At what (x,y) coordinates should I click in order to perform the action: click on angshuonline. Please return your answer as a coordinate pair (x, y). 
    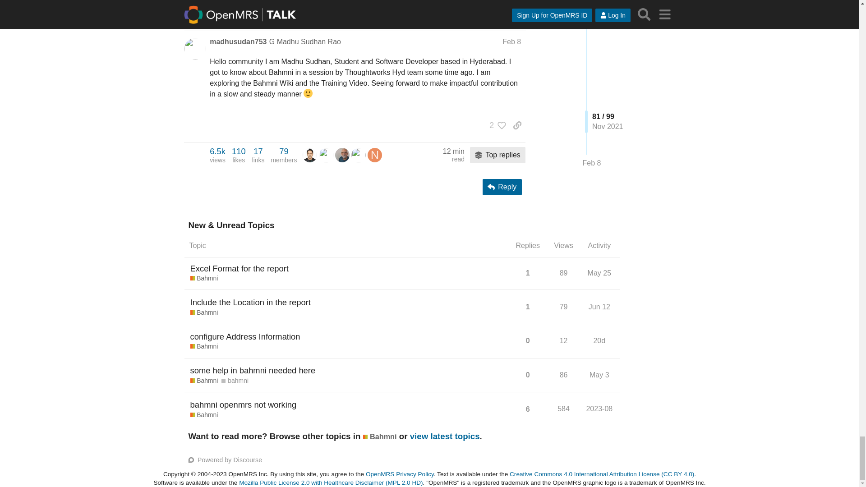
    Looking at the image, I should click on (217, 155).